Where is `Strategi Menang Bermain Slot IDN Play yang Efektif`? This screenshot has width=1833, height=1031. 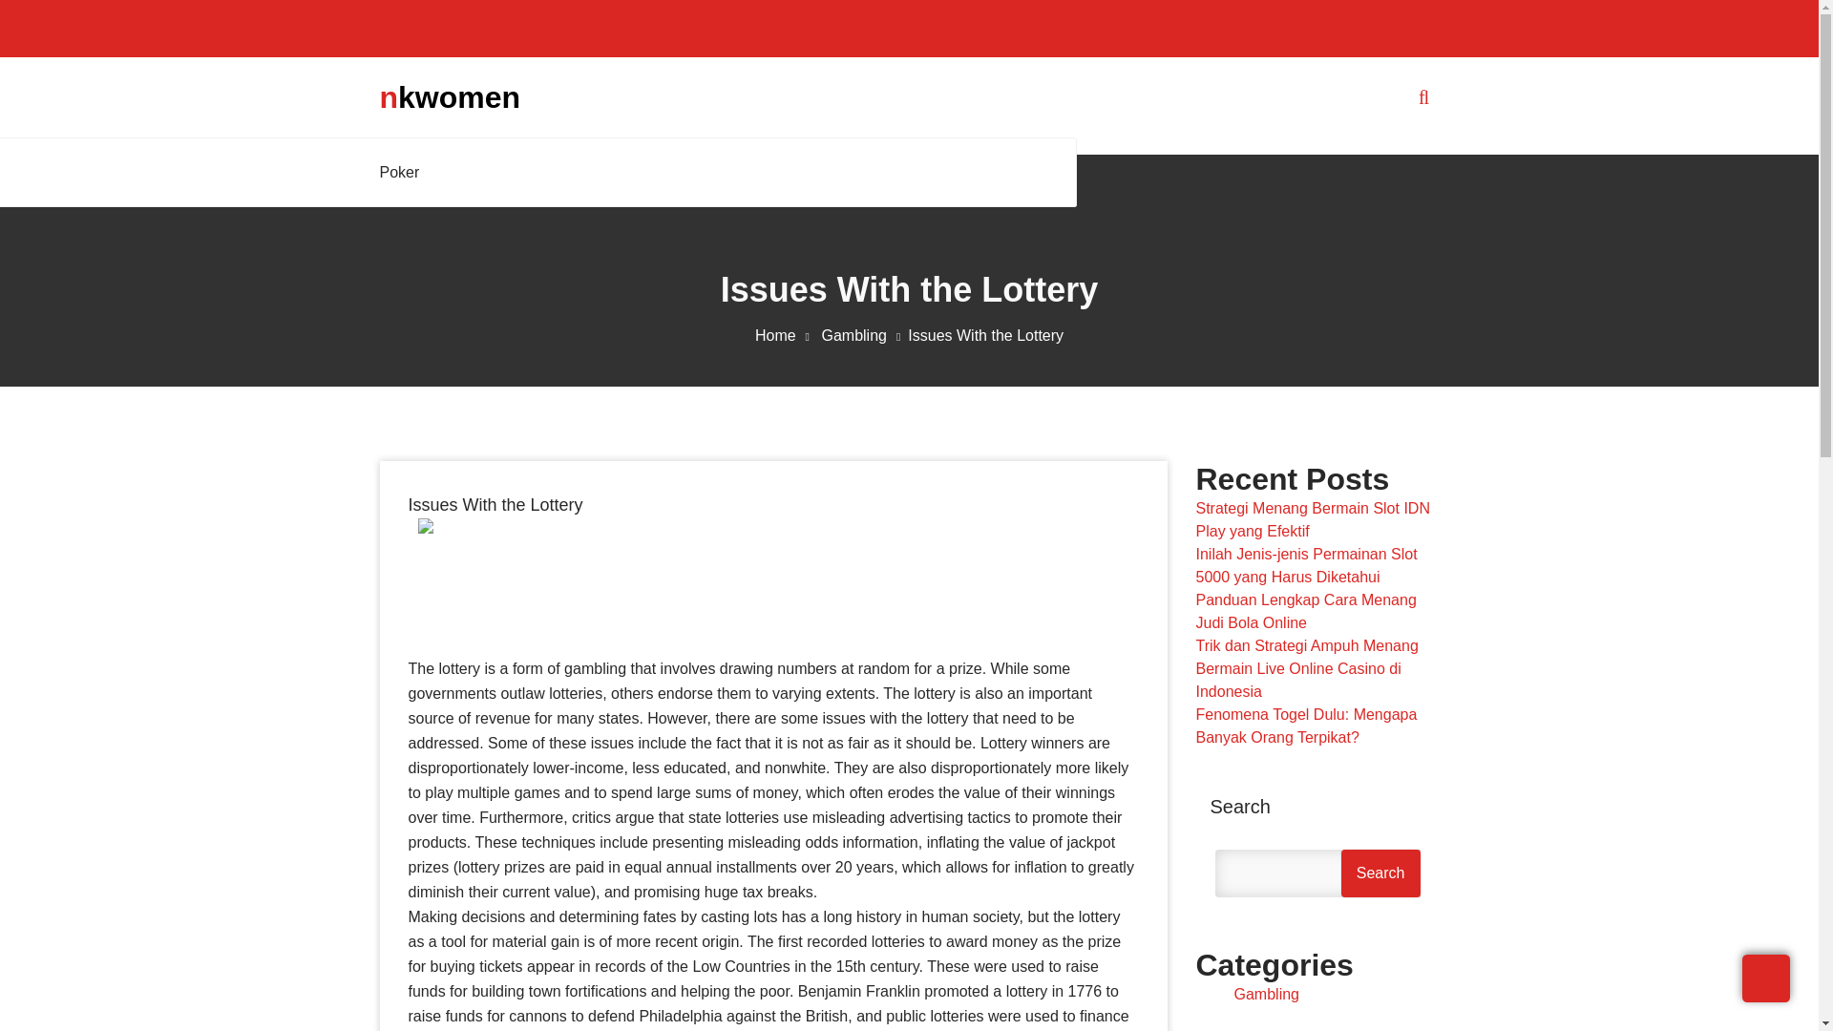
Strategi Menang Bermain Slot IDN Play yang Efektif is located at coordinates (1312, 519).